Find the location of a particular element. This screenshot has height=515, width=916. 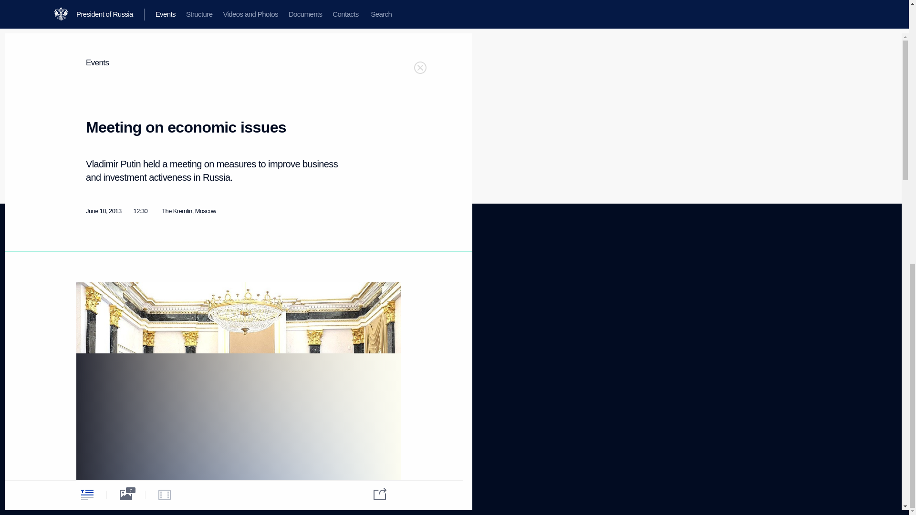

Contact website team is located at coordinates (361, 321).